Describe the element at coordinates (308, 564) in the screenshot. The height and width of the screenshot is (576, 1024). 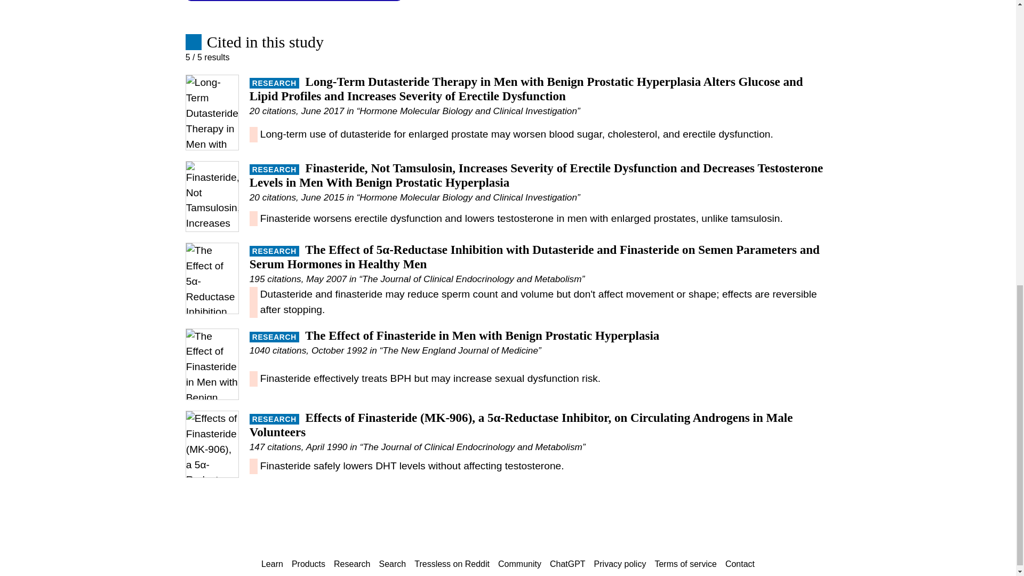
I see `Products` at that location.